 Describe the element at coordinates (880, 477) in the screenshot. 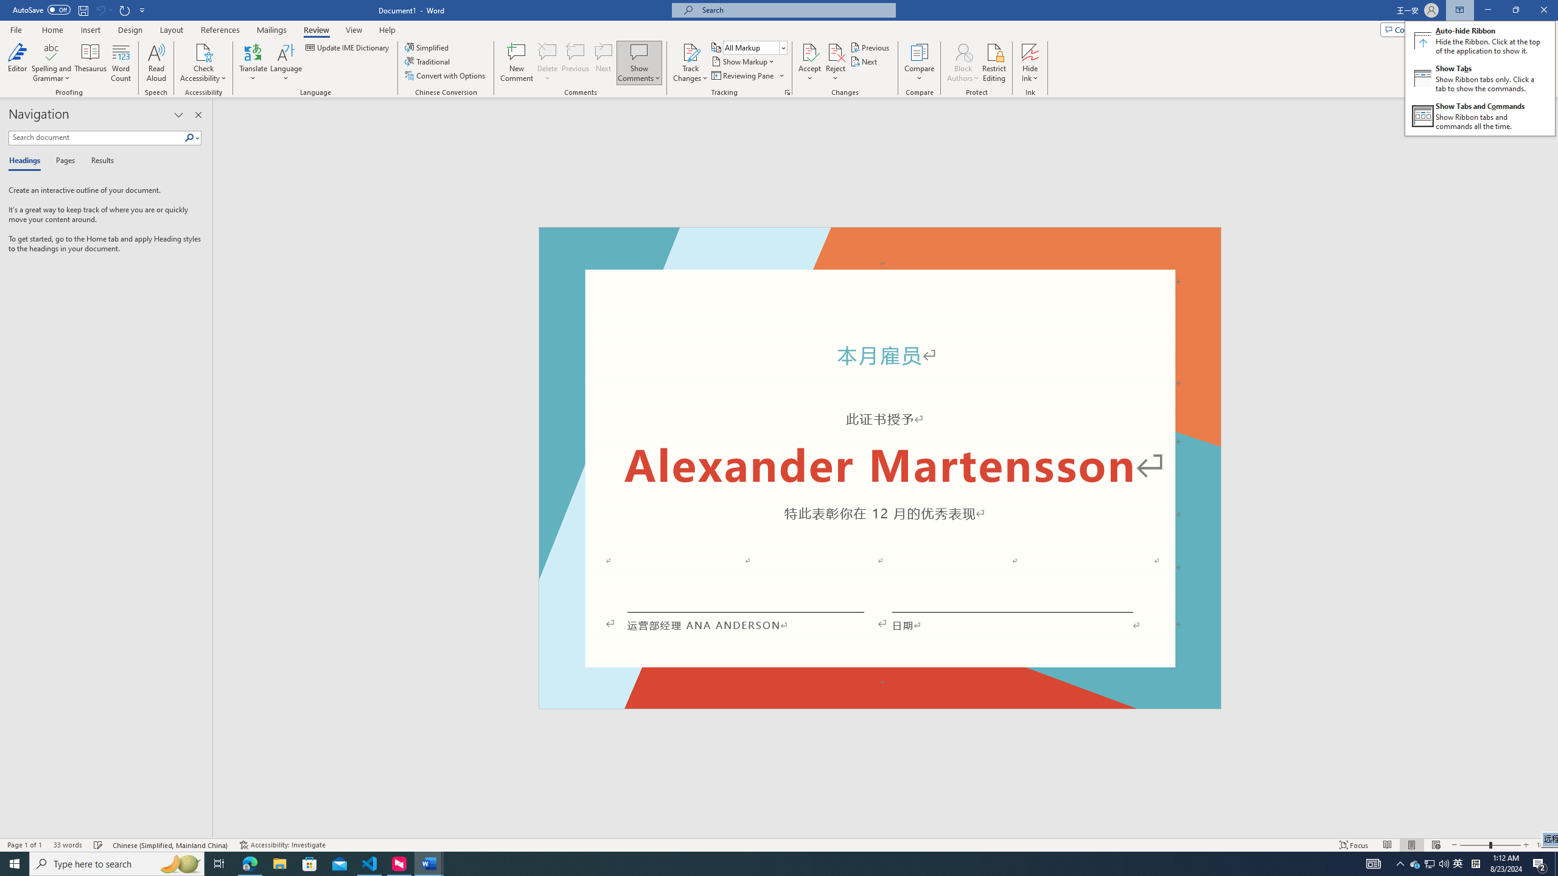

I see `Convert with Options...` at that location.